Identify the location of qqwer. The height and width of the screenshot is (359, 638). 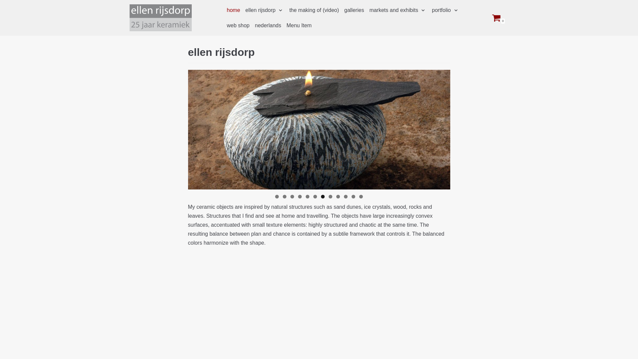
(299, 25).